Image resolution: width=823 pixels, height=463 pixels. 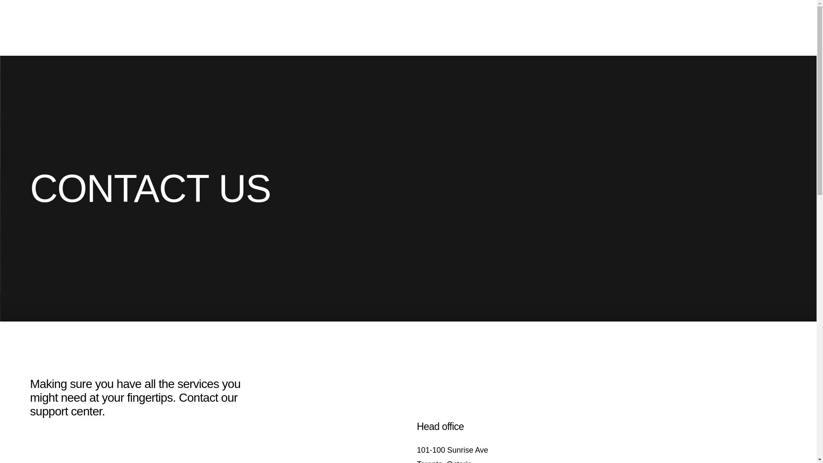 What do you see at coordinates (452, 454) in the screenshot?
I see `ABOUT US` at bounding box center [452, 454].